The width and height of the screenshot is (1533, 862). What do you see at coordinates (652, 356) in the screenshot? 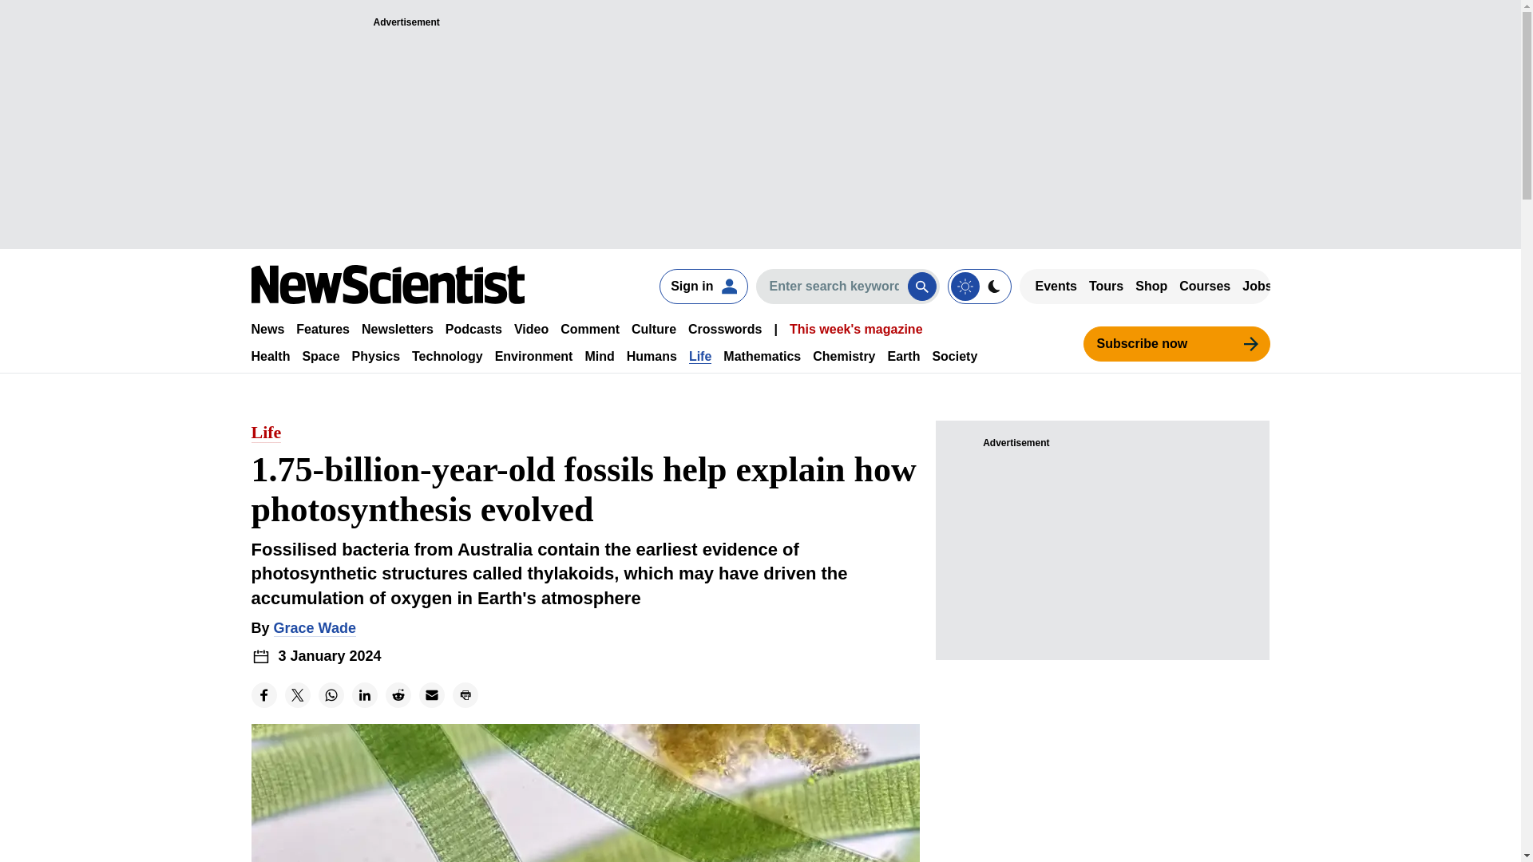
I see `Humans` at bounding box center [652, 356].